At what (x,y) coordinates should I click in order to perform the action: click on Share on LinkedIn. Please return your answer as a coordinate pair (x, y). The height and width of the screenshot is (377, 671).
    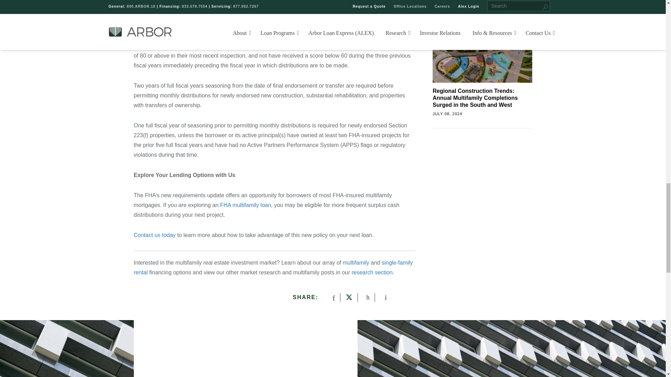
    Looking at the image, I should click on (366, 297).